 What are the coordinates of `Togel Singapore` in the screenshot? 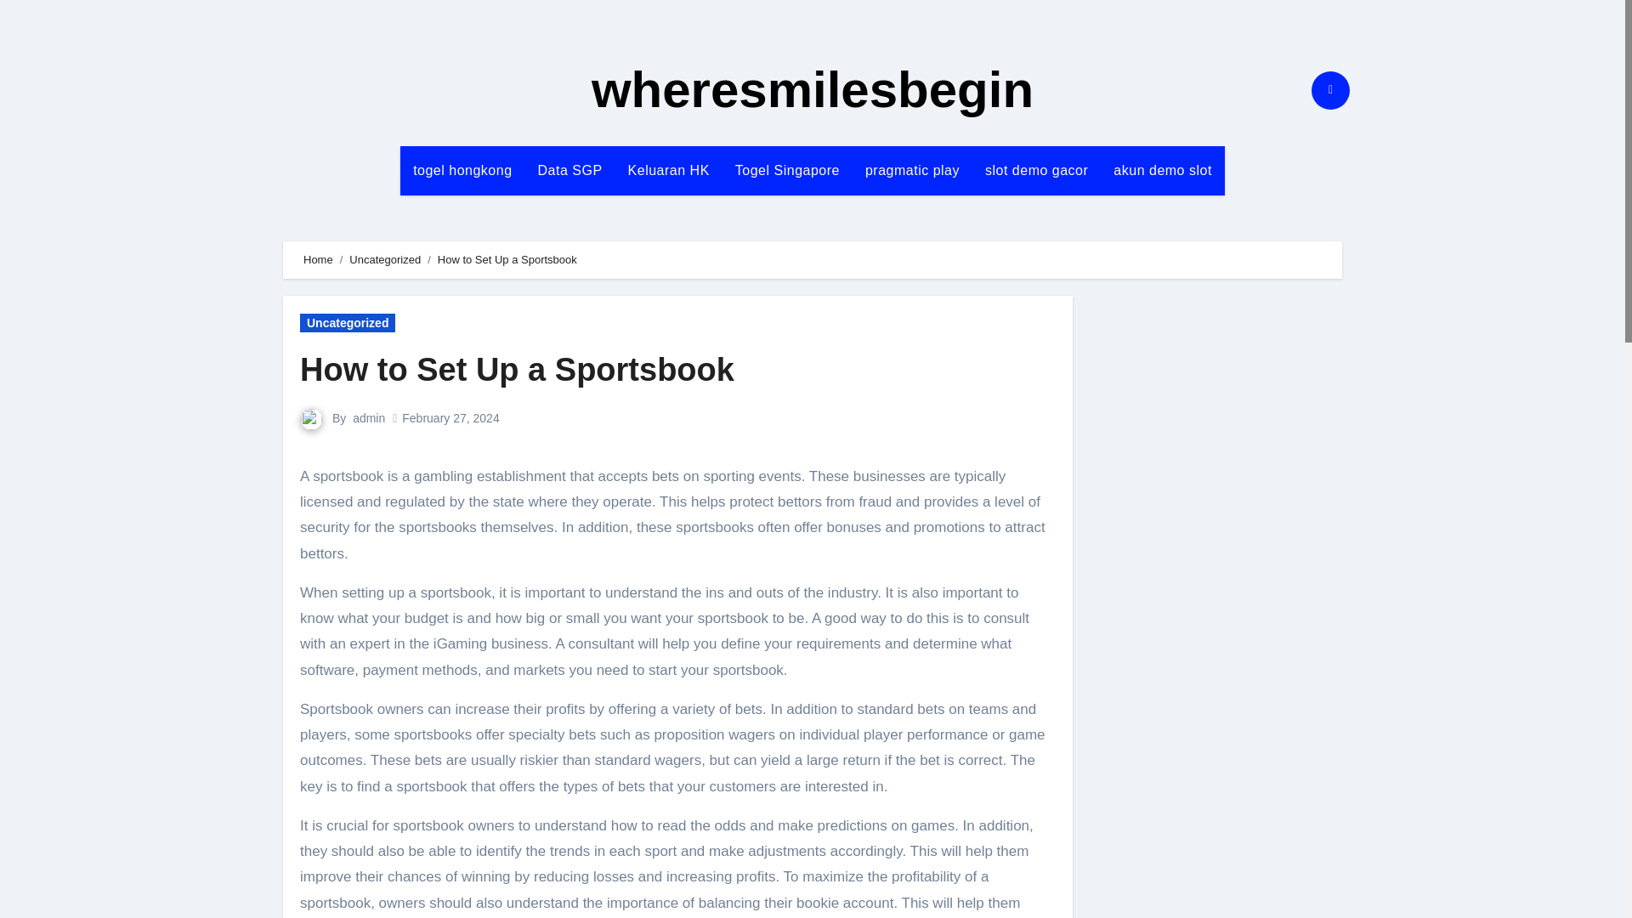 It's located at (787, 170).